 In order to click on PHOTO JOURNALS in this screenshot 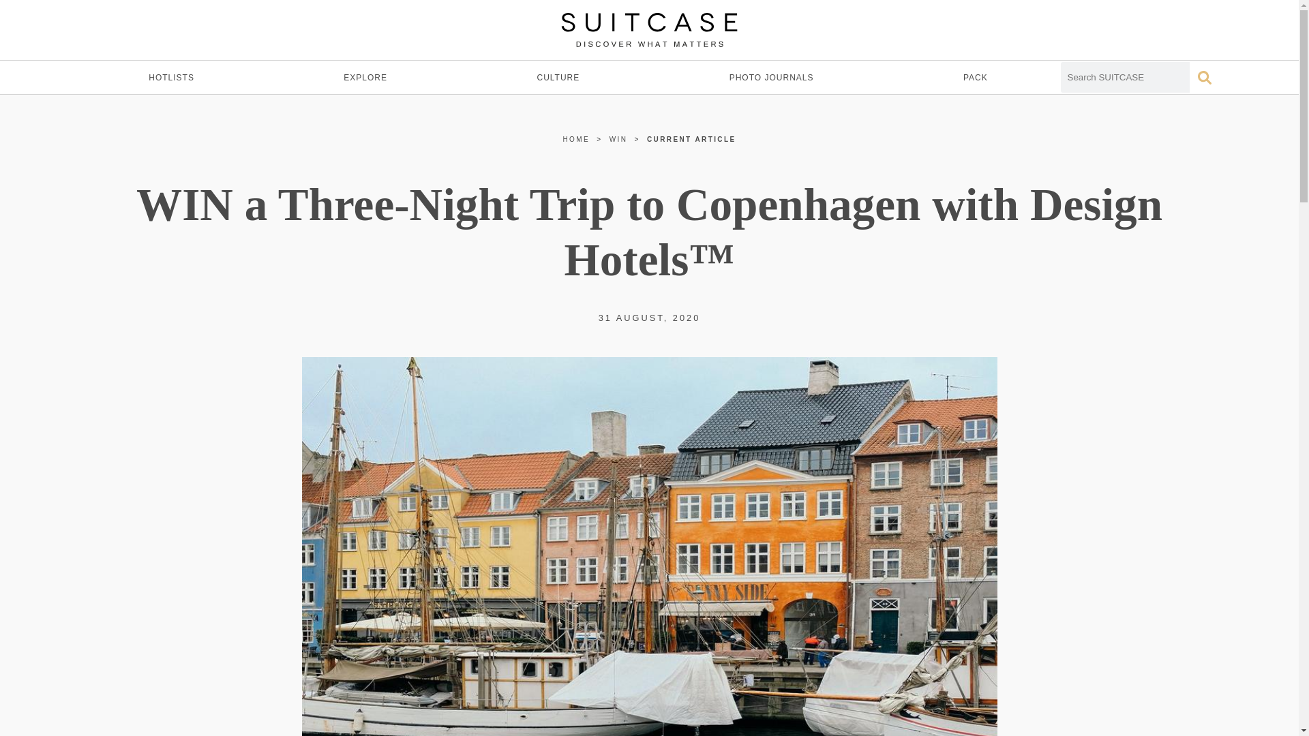, I will do `click(772, 78)`.